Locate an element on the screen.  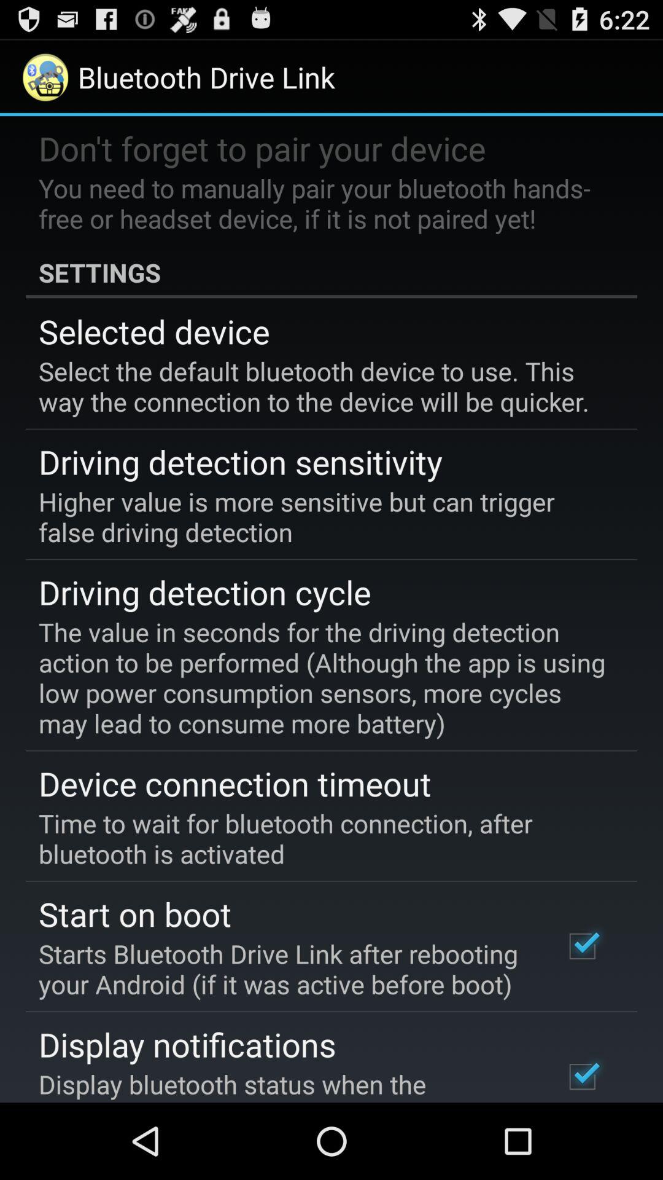
open the display bluetooth status item is located at coordinates (285, 1084).